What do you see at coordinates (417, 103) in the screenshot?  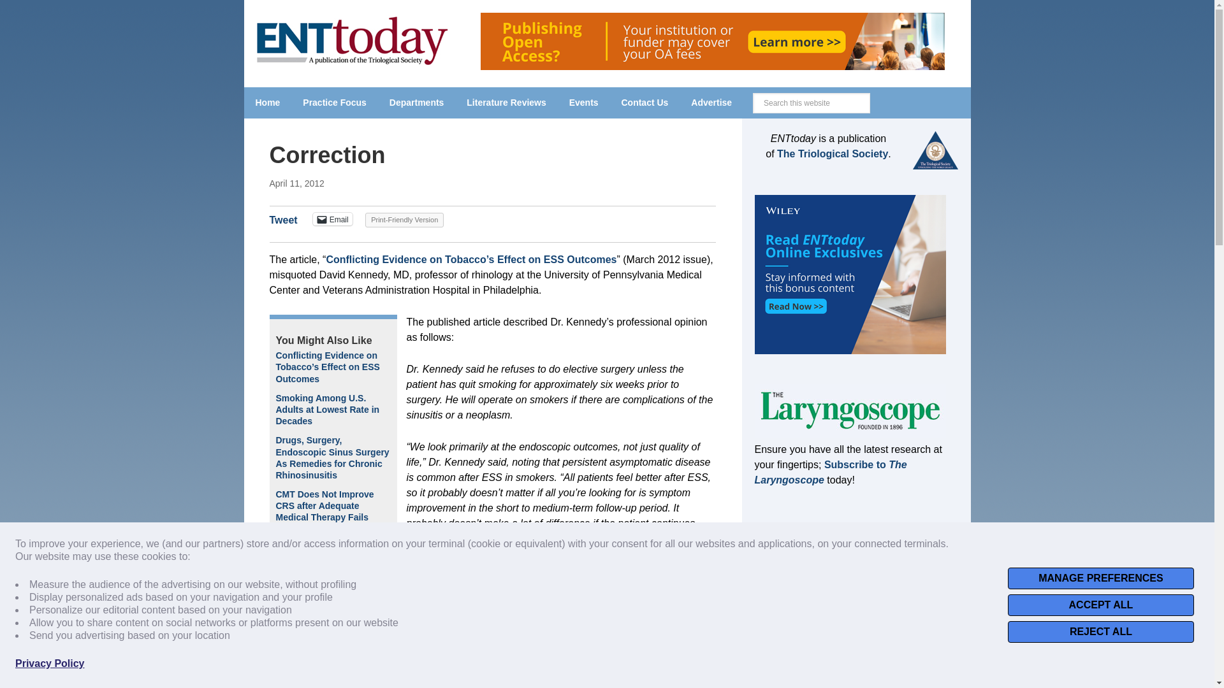 I see `Departments` at bounding box center [417, 103].